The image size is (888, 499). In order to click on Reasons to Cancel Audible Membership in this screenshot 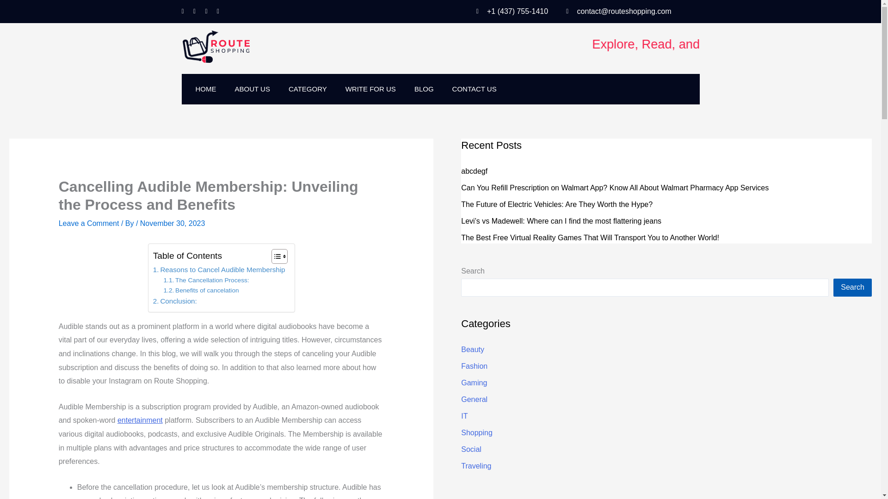, I will do `click(219, 270)`.